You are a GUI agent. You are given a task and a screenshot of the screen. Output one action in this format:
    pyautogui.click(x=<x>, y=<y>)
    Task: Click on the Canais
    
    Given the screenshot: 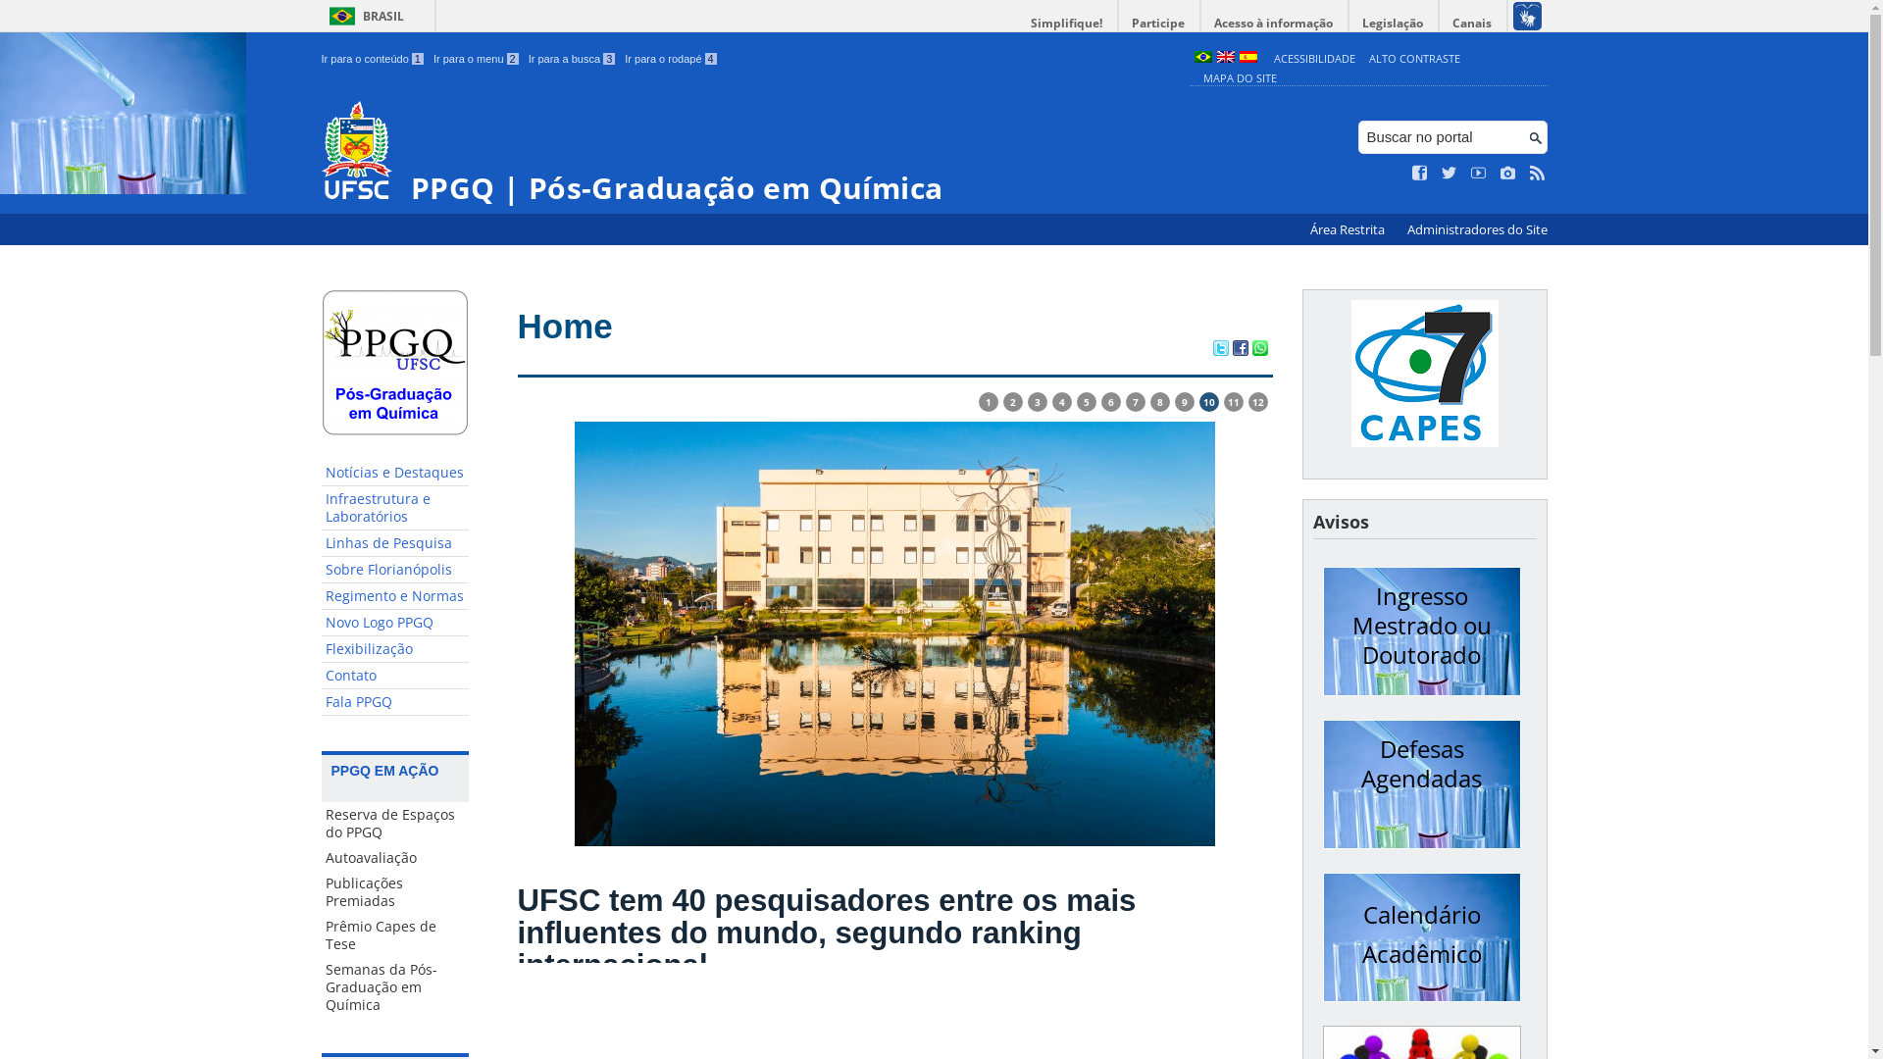 What is the action you would take?
    pyautogui.click(x=1473, y=24)
    